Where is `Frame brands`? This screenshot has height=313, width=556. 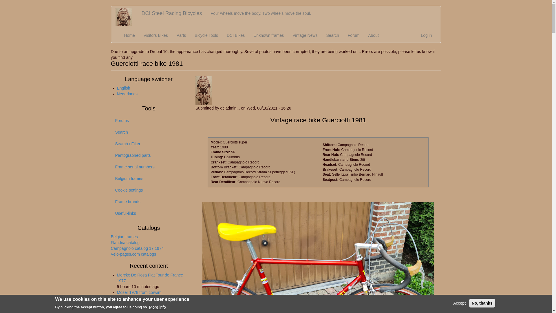
Frame brands is located at coordinates (149, 202).